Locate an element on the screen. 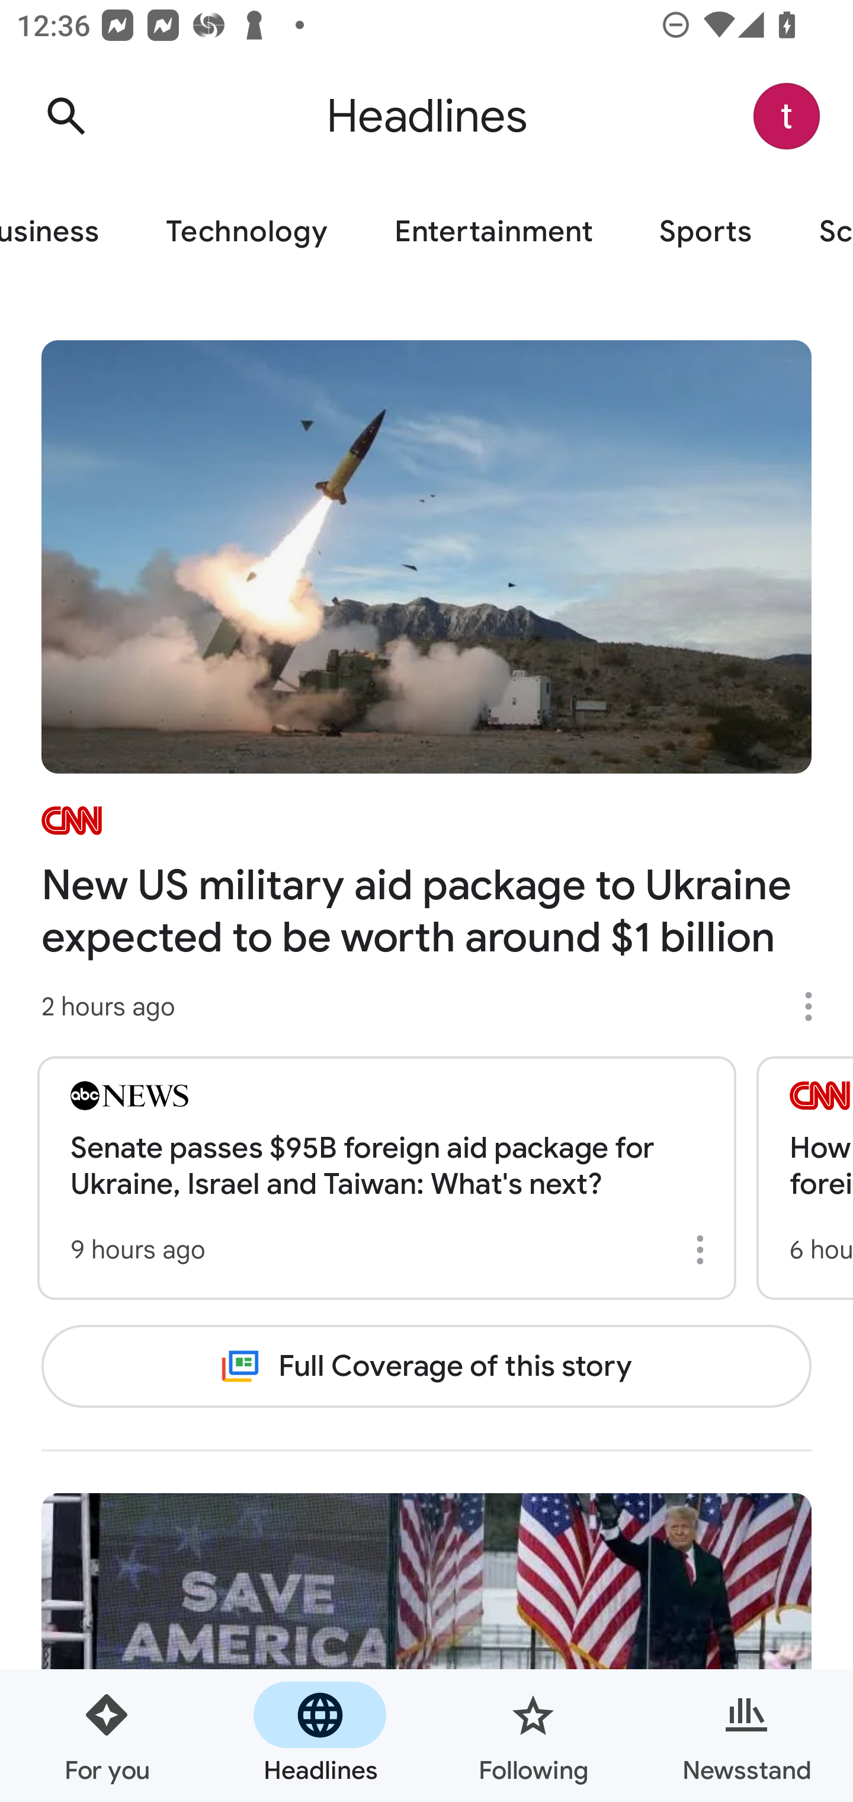 This screenshot has width=853, height=1802. Following is located at coordinates (533, 1736).